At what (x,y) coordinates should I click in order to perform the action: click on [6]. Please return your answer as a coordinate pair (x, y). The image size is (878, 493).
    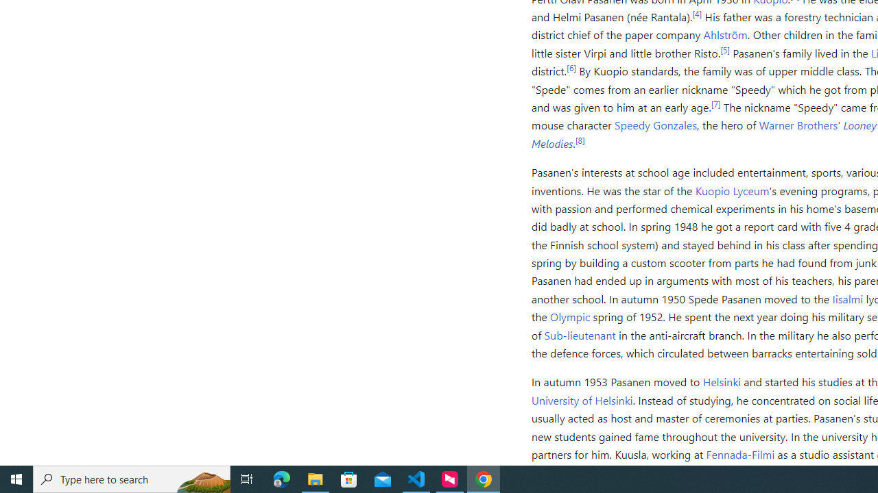
    Looking at the image, I should click on (571, 67).